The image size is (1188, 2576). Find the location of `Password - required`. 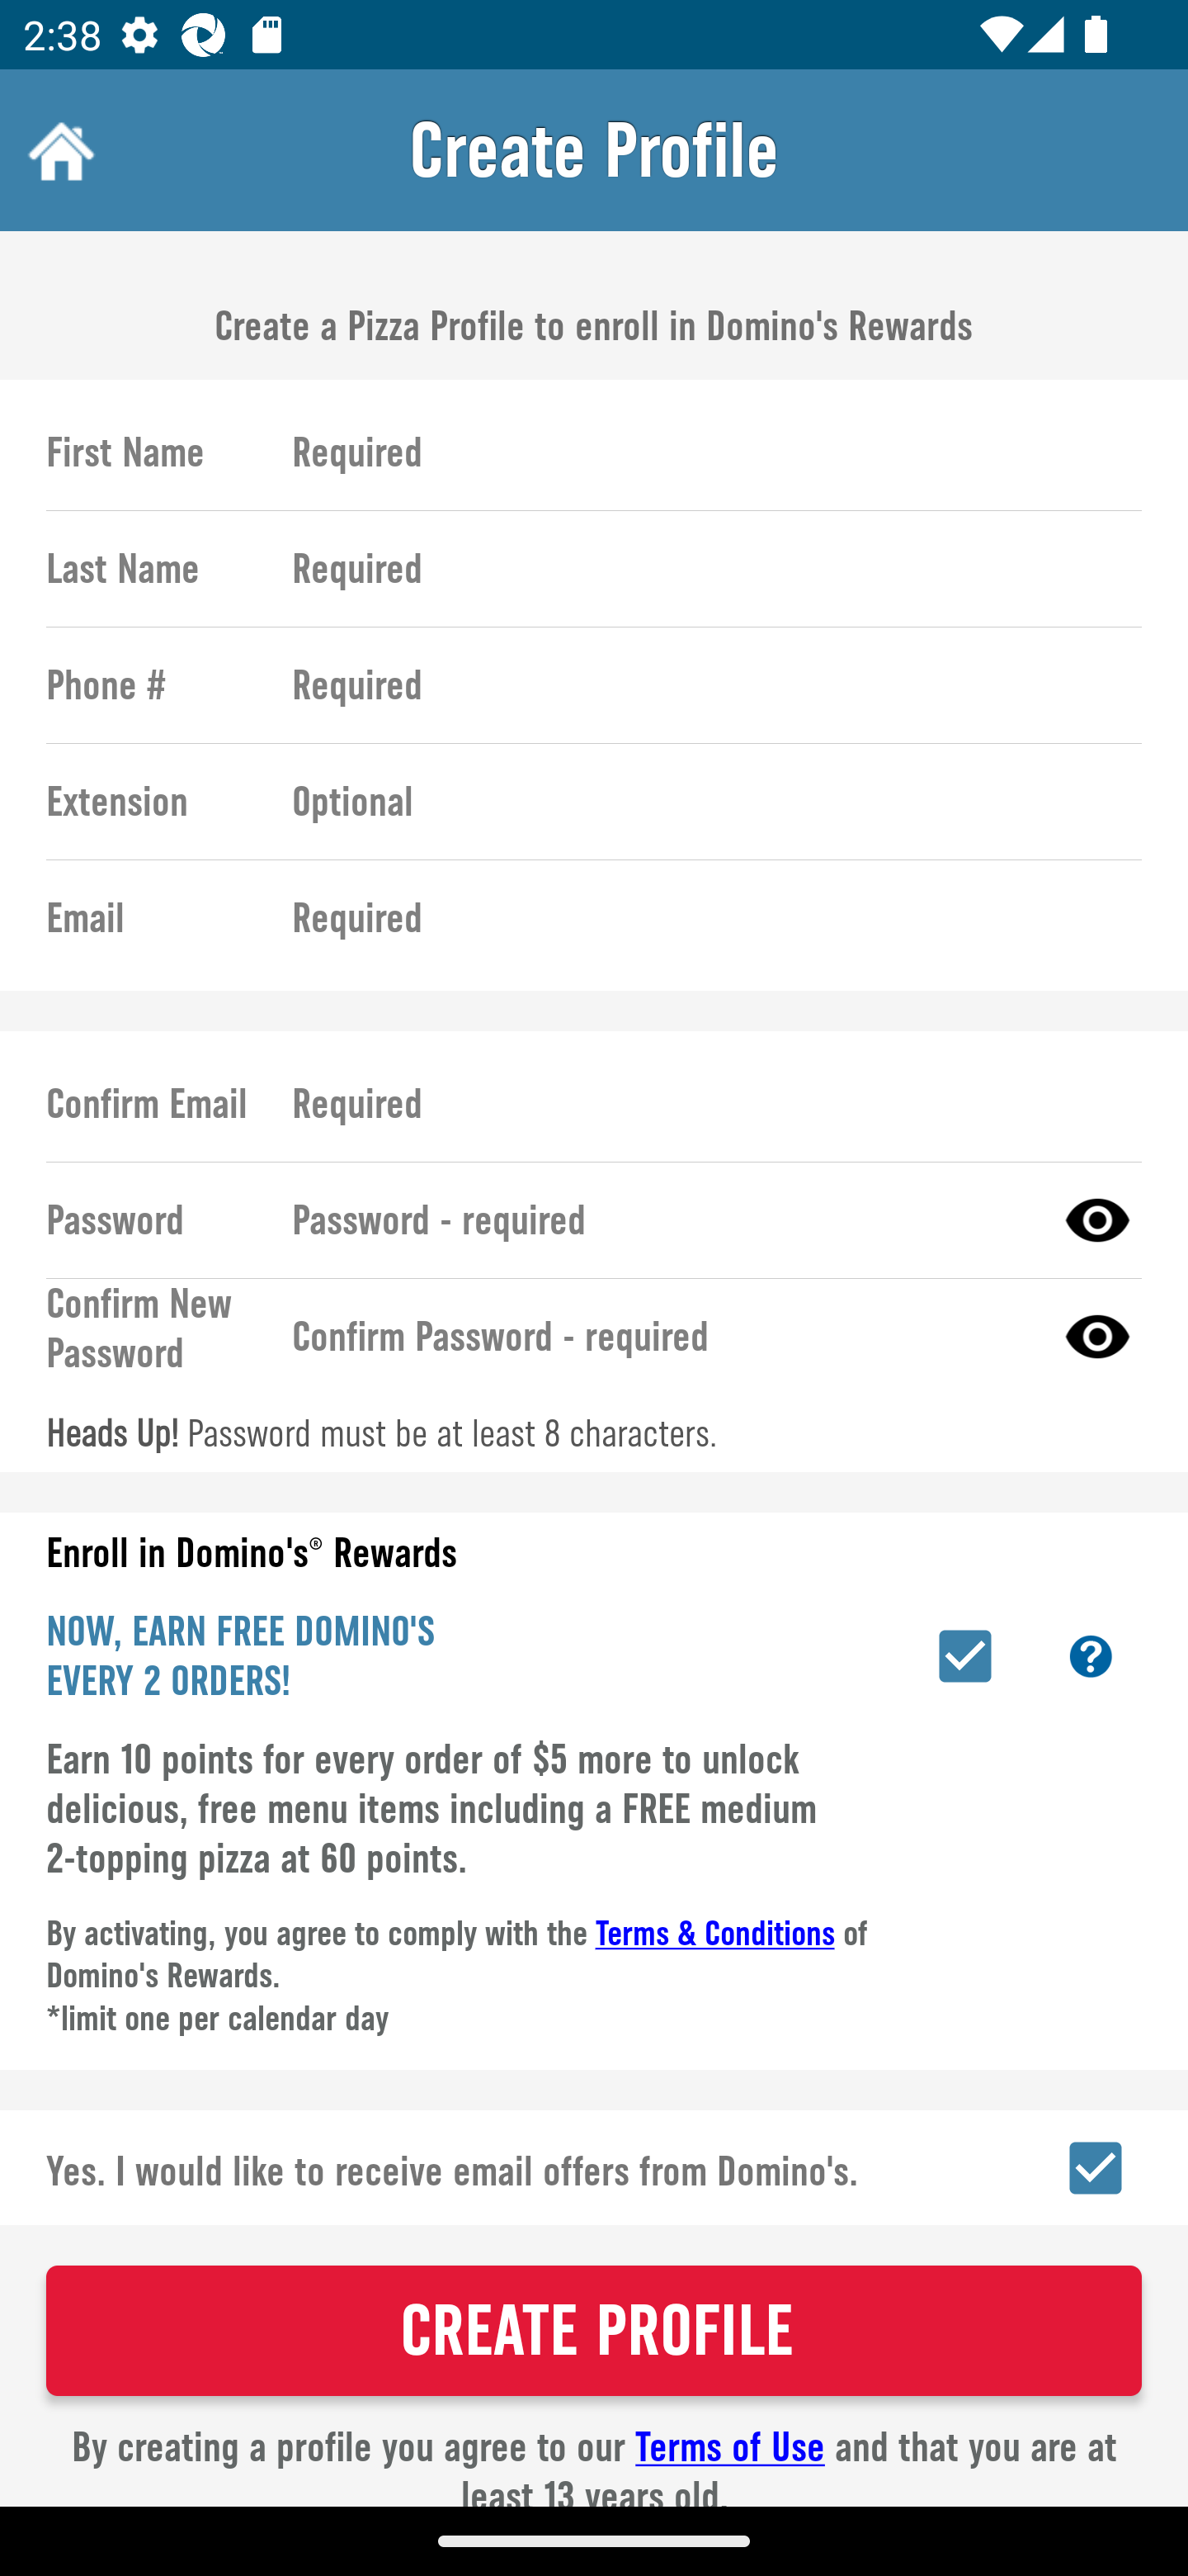

Password - required is located at coordinates (658, 1219).